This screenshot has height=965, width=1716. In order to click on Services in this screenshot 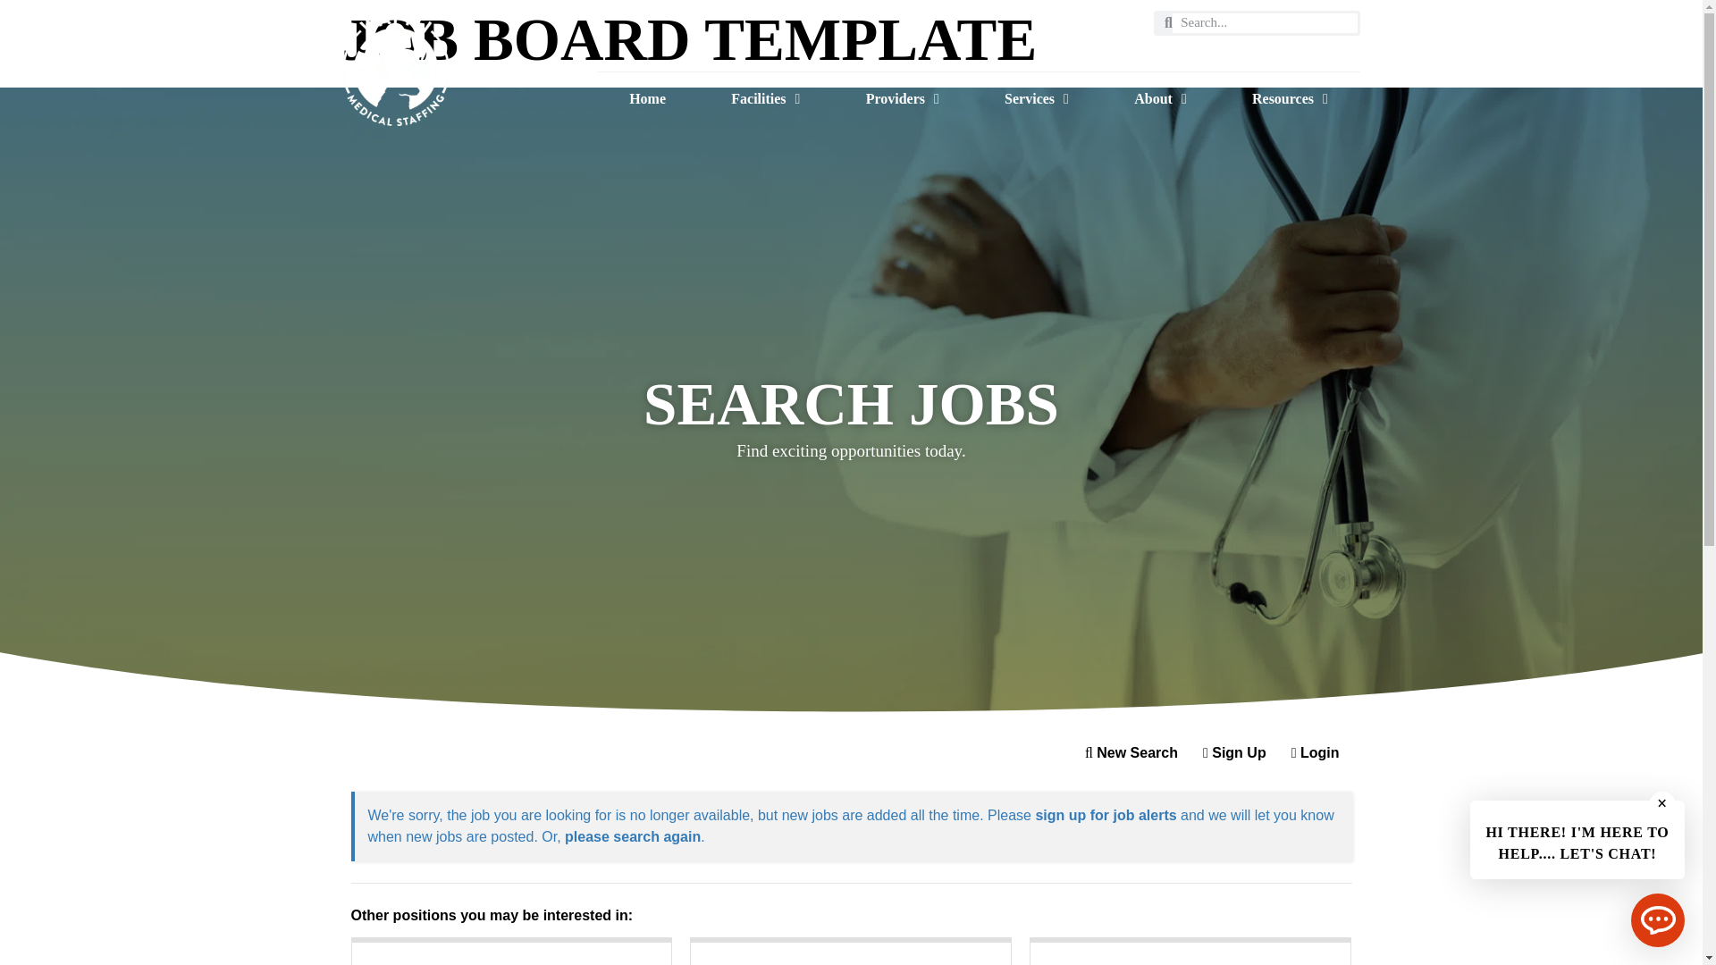, I will do `click(1036, 99)`.